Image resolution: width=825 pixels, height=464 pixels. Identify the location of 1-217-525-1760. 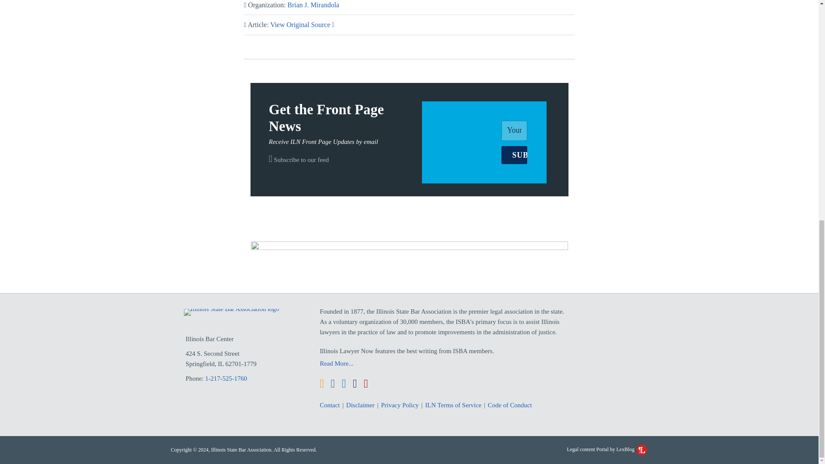
(226, 378).